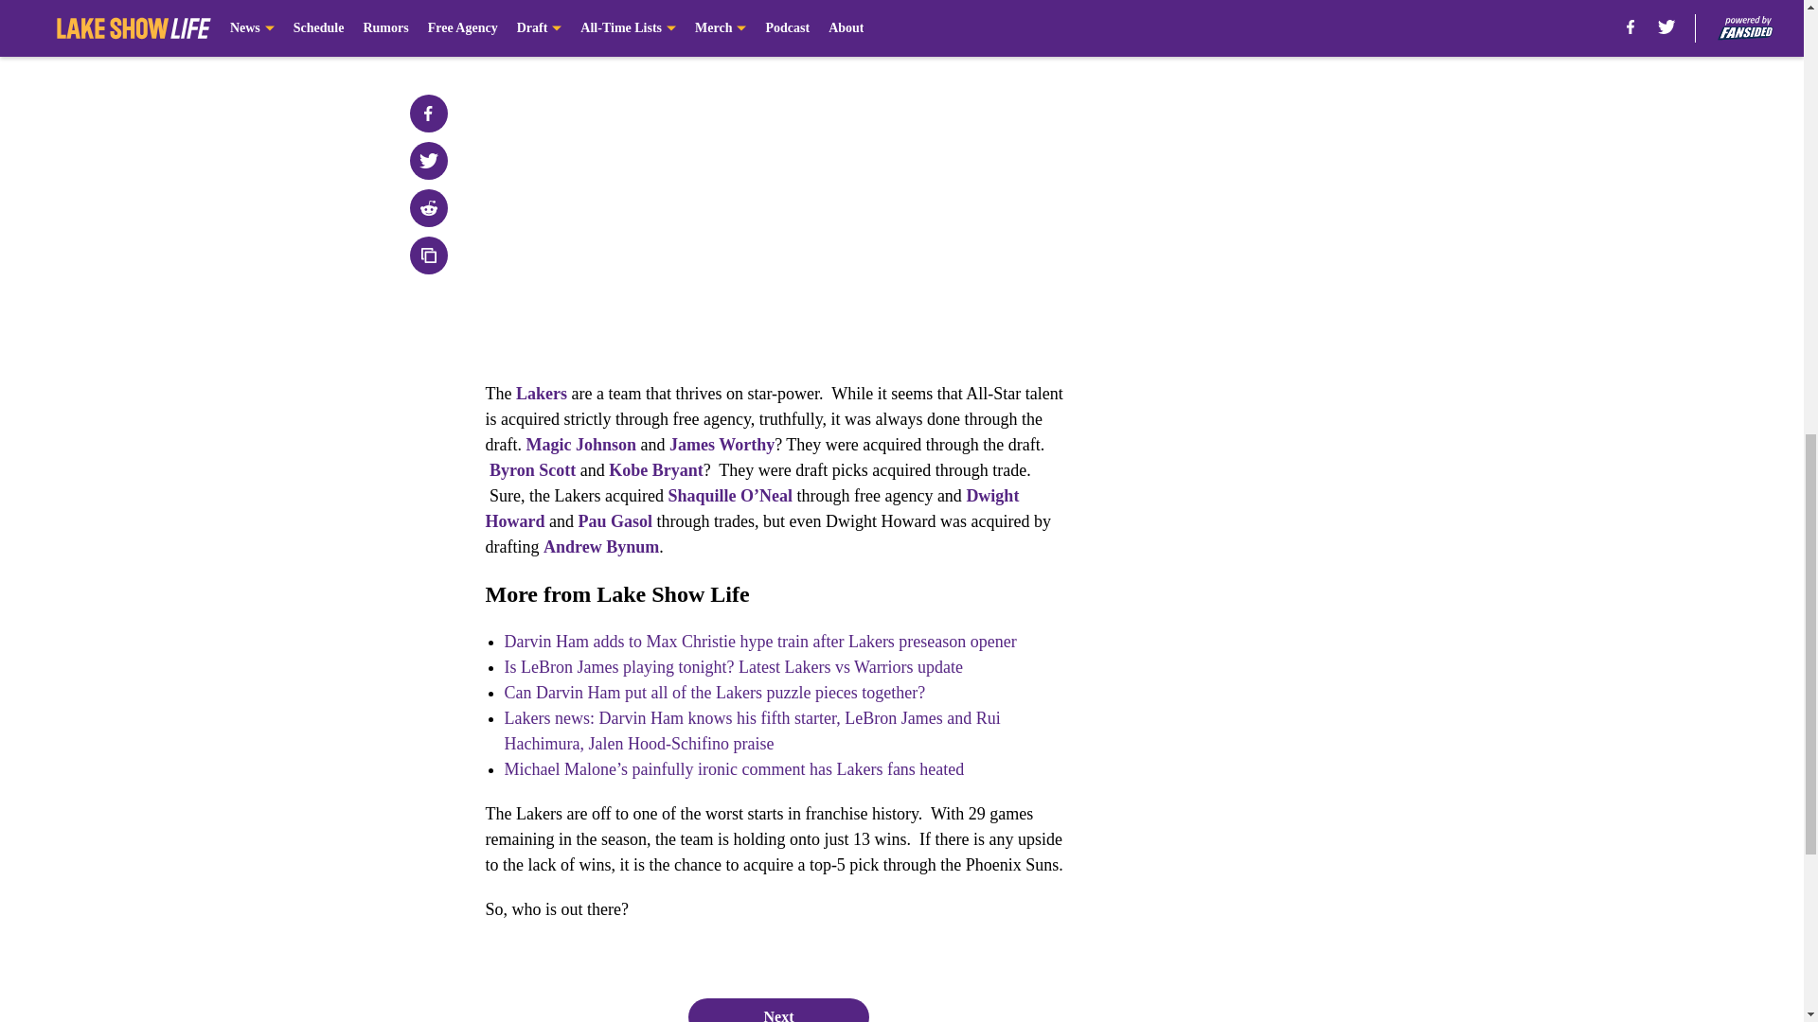 Image resolution: width=1818 pixels, height=1022 pixels. Describe the element at coordinates (722, 445) in the screenshot. I see `James Worthy` at that location.